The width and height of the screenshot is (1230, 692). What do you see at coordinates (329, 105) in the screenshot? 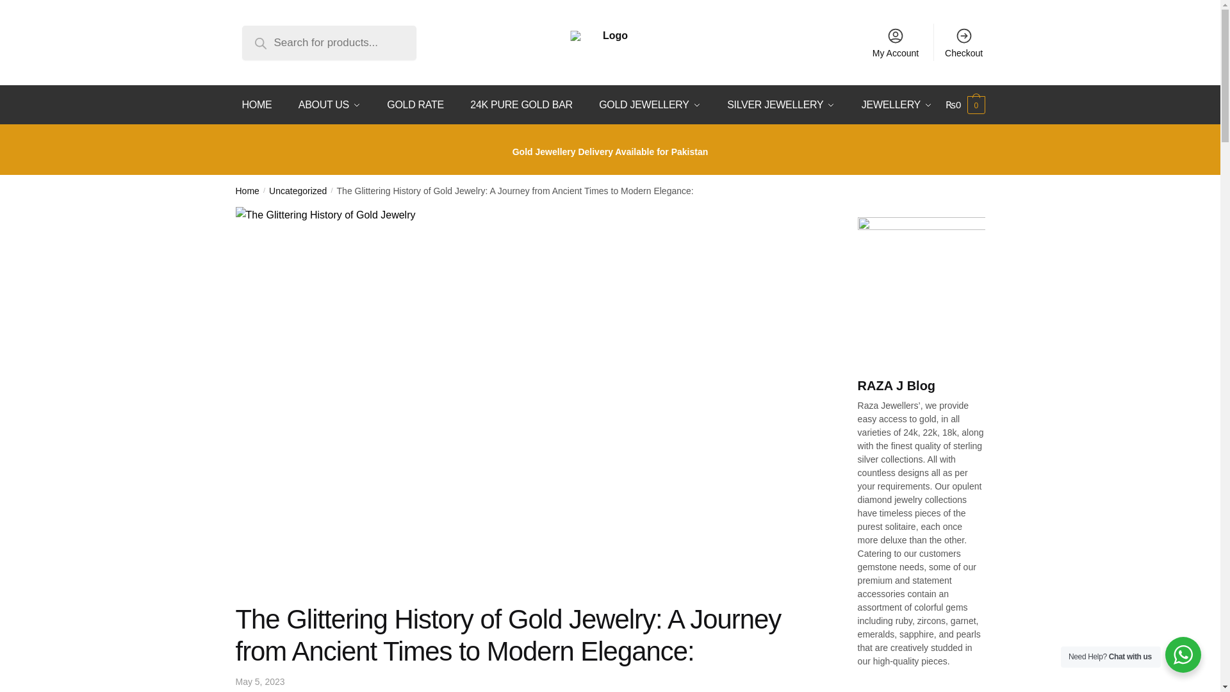
I see `ABOUT US` at bounding box center [329, 105].